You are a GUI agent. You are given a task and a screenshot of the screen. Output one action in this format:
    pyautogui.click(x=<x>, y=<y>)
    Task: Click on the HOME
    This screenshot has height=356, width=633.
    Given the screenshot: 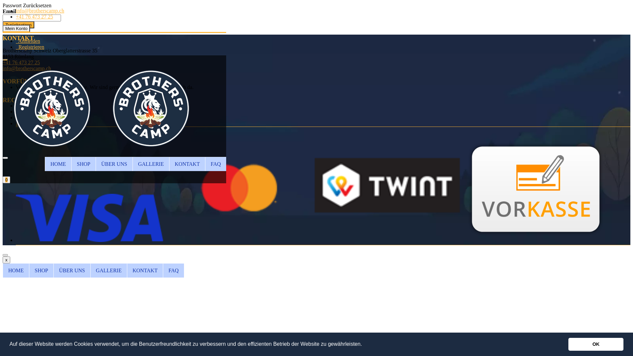 What is the action you would take?
    pyautogui.click(x=58, y=164)
    